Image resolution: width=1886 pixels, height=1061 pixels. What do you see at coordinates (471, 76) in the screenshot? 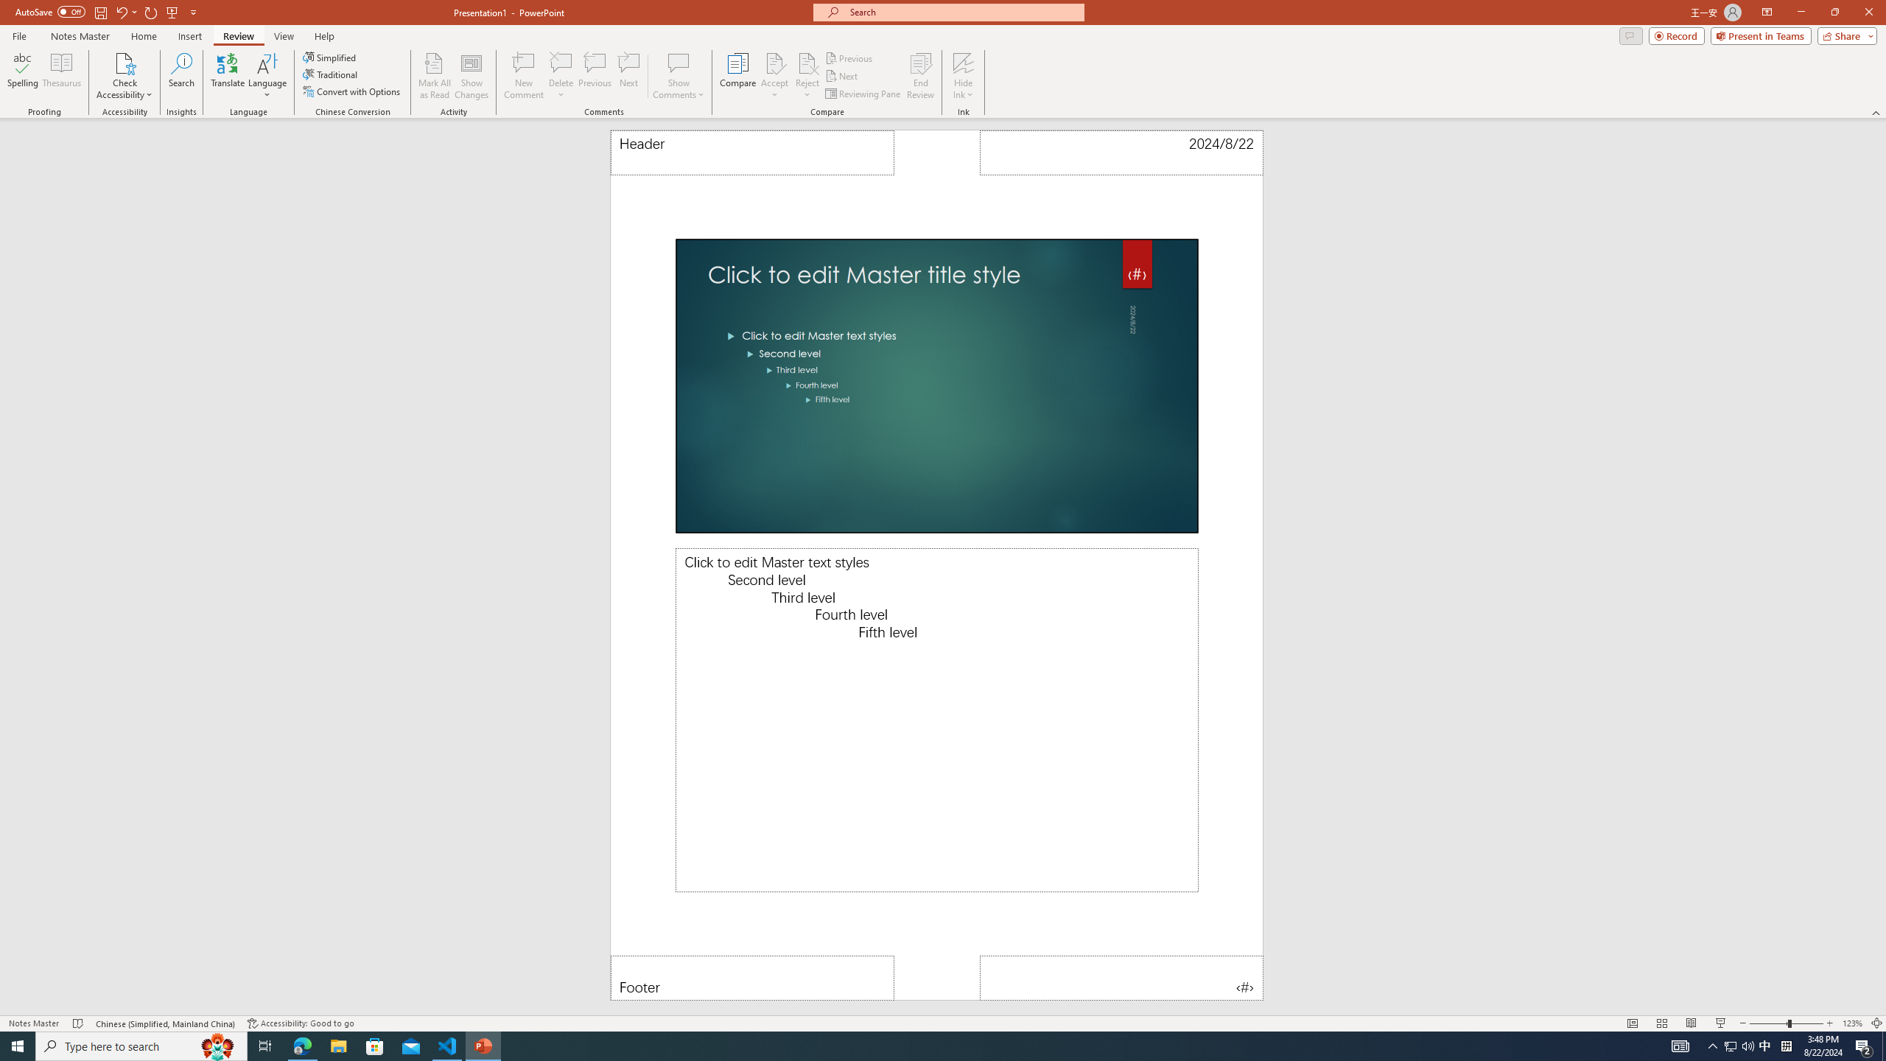
I see `Show Changes` at bounding box center [471, 76].